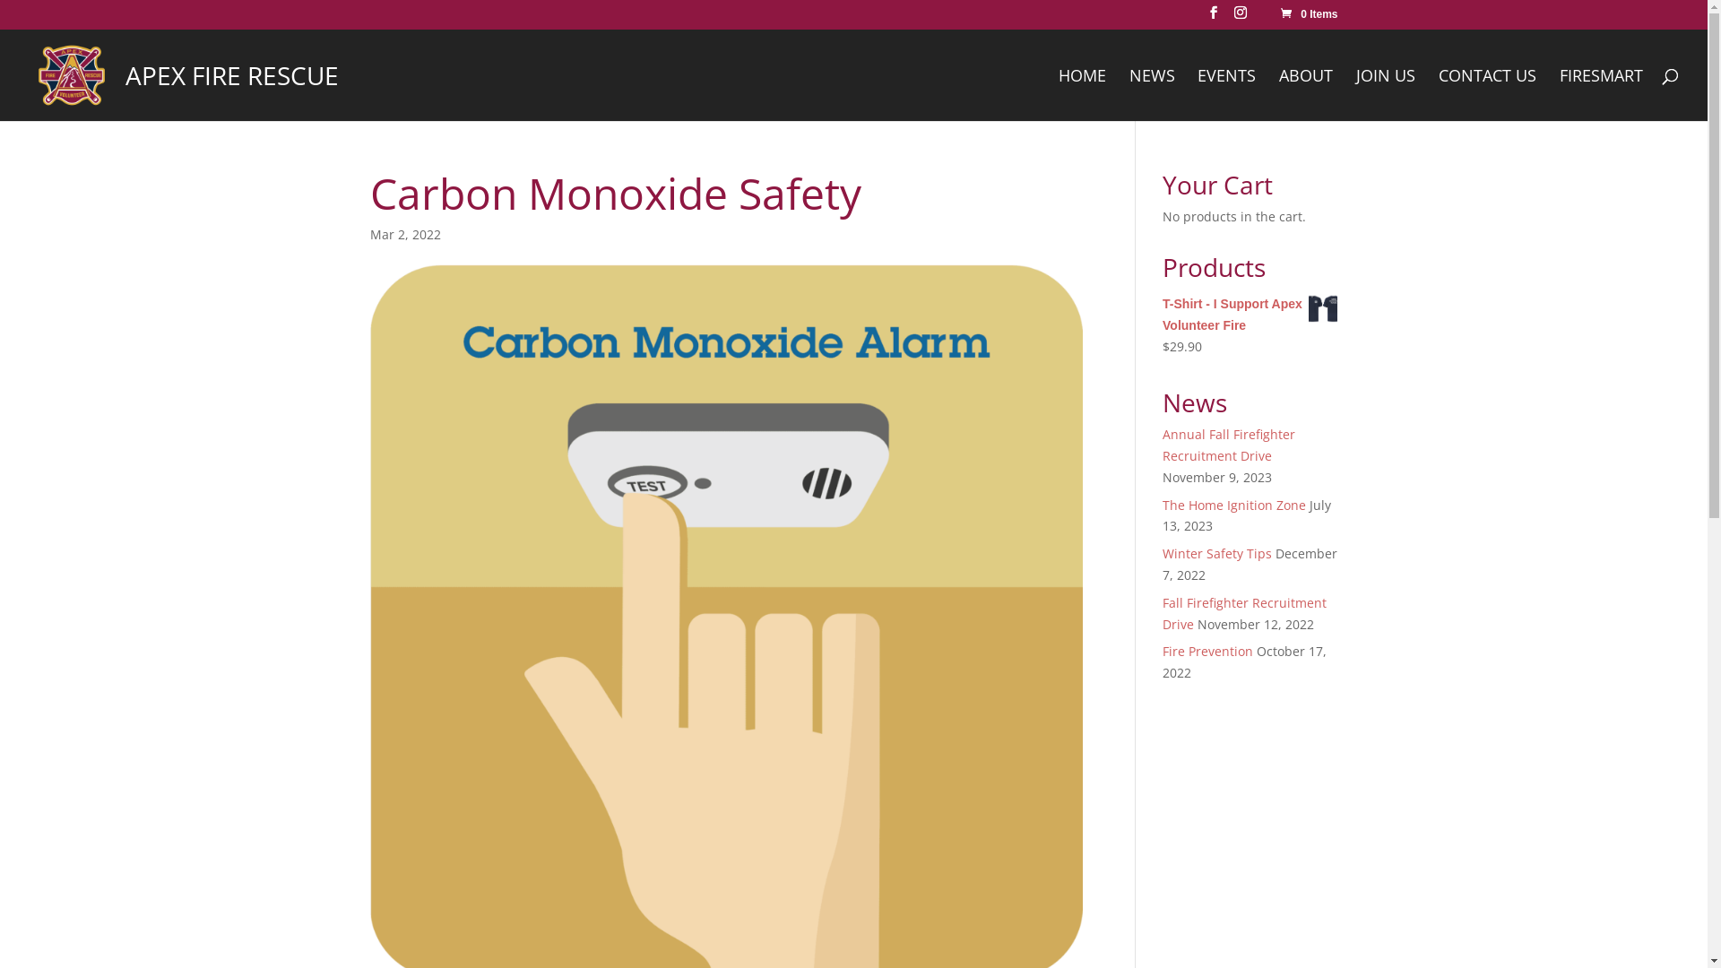 The height and width of the screenshot is (968, 1721). Describe the element at coordinates (1229, 445) in the screenshot. I see `Annual Fall Firefighter Recruitment Drive` at that location.